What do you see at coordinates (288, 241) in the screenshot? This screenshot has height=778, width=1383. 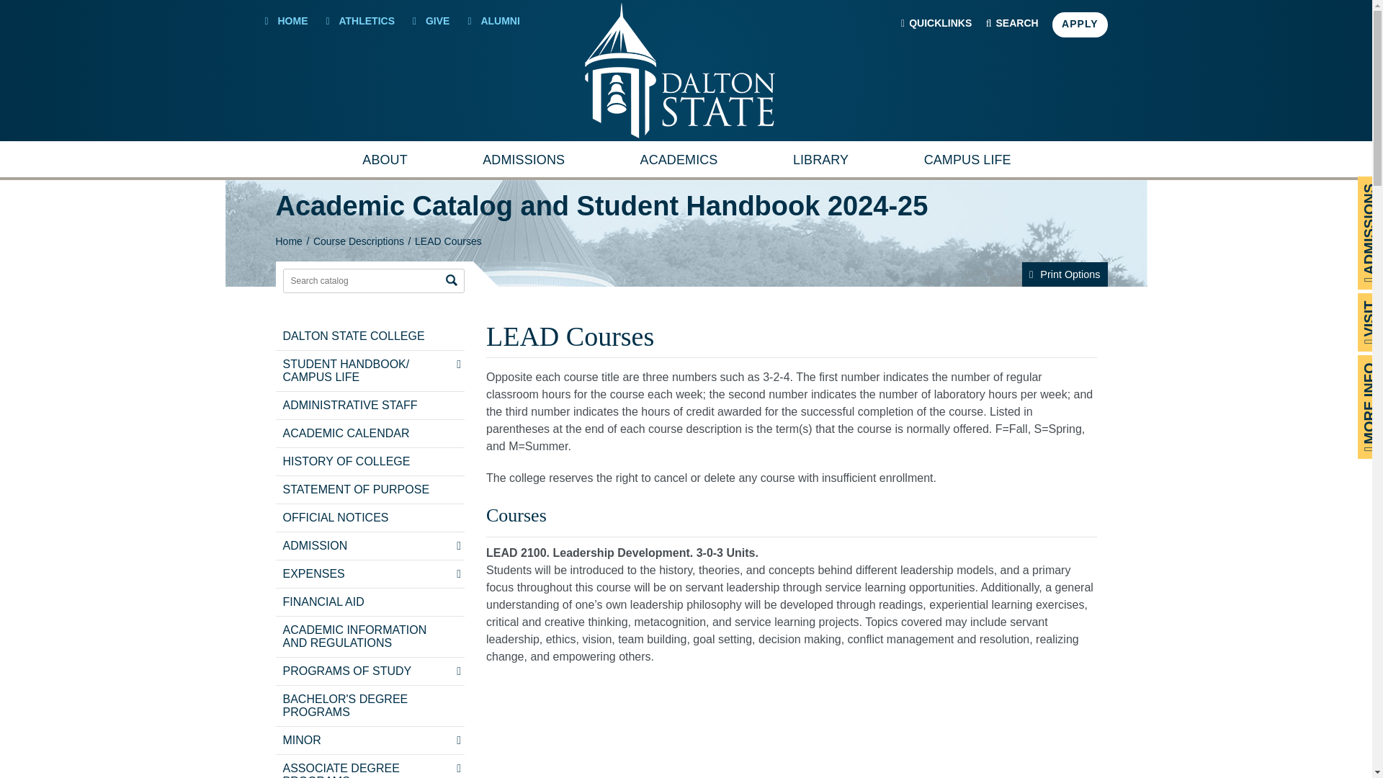 I see `Home` at bounding box center [288, 241].